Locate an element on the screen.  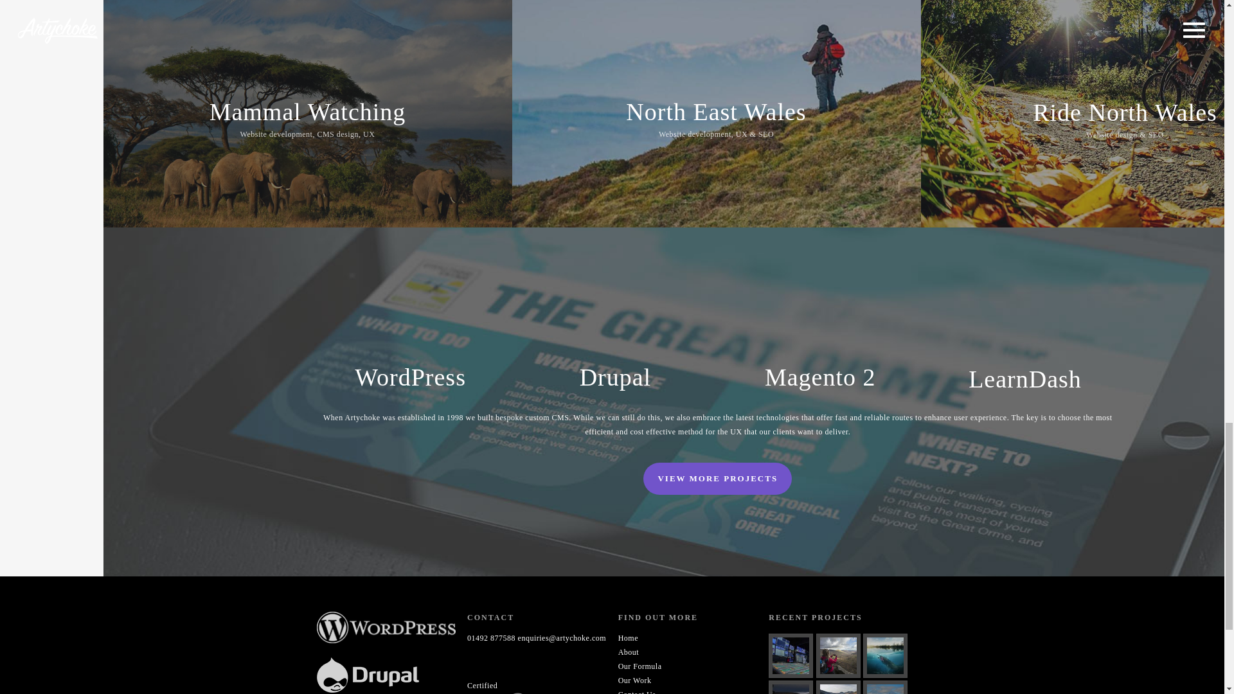
About is located at coordinates (629, 652).